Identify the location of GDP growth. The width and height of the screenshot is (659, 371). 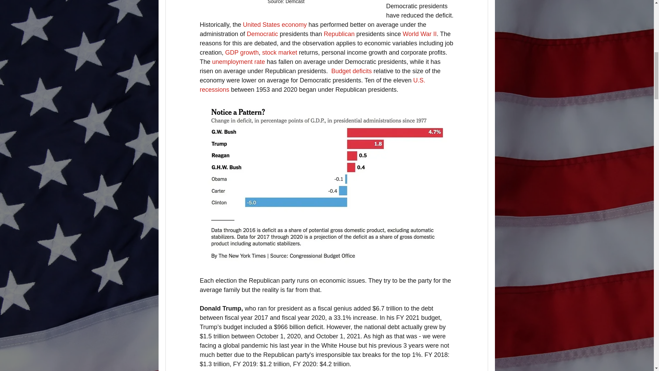
(242, 52).